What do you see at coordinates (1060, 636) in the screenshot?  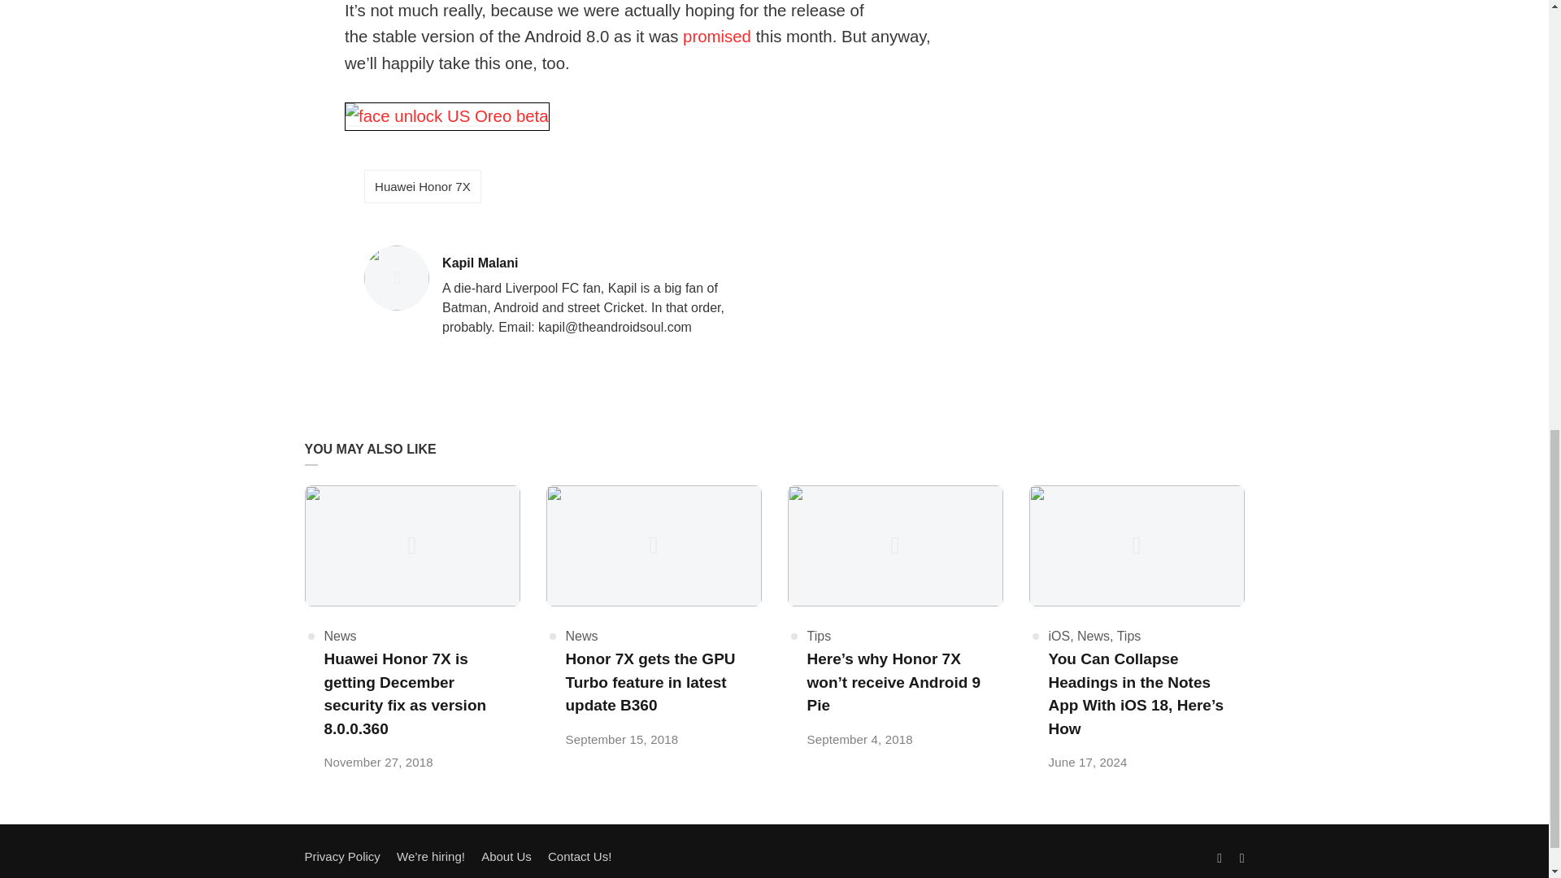 I see `iOS` at bounding box center [1060, 636].